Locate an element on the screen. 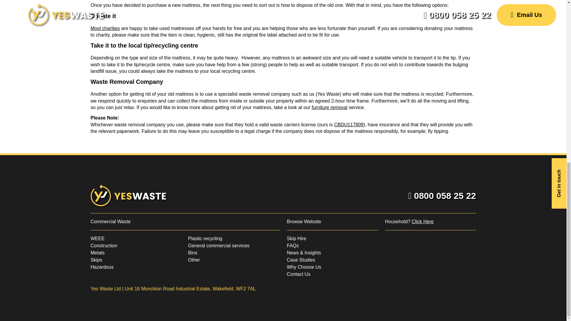 The image size is (571, 321). CBDU117809 is located at coordinates (349, 125).